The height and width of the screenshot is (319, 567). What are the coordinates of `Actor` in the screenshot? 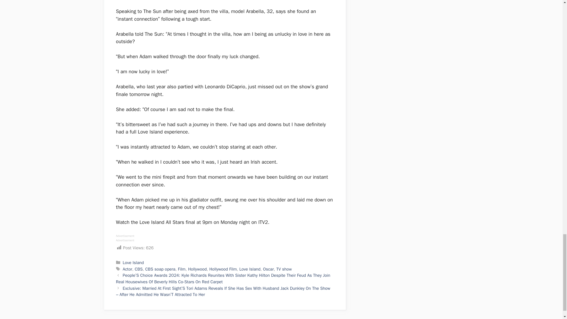 It's located at (128, 269).